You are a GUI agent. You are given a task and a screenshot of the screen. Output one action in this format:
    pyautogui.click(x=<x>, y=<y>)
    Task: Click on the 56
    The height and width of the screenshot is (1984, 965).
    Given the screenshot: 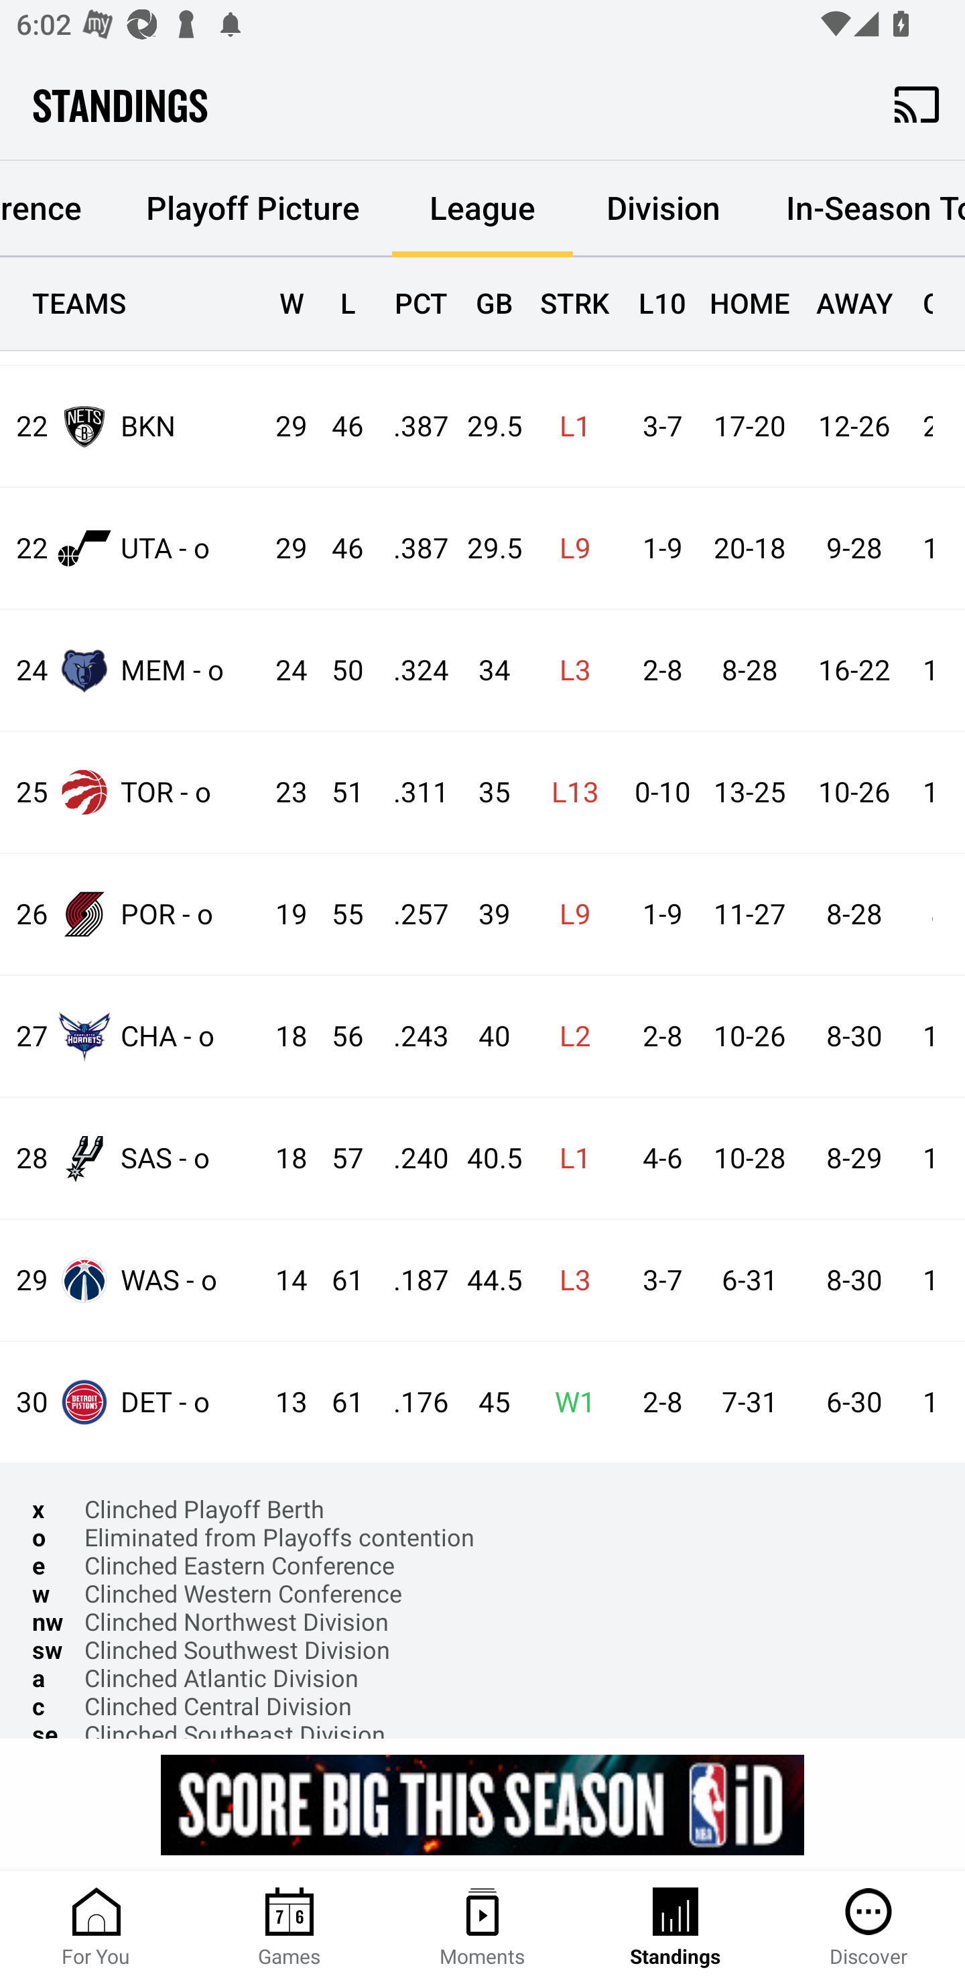 What is the action you would take?
    pyautogui.click(x=336, y=1036)
    